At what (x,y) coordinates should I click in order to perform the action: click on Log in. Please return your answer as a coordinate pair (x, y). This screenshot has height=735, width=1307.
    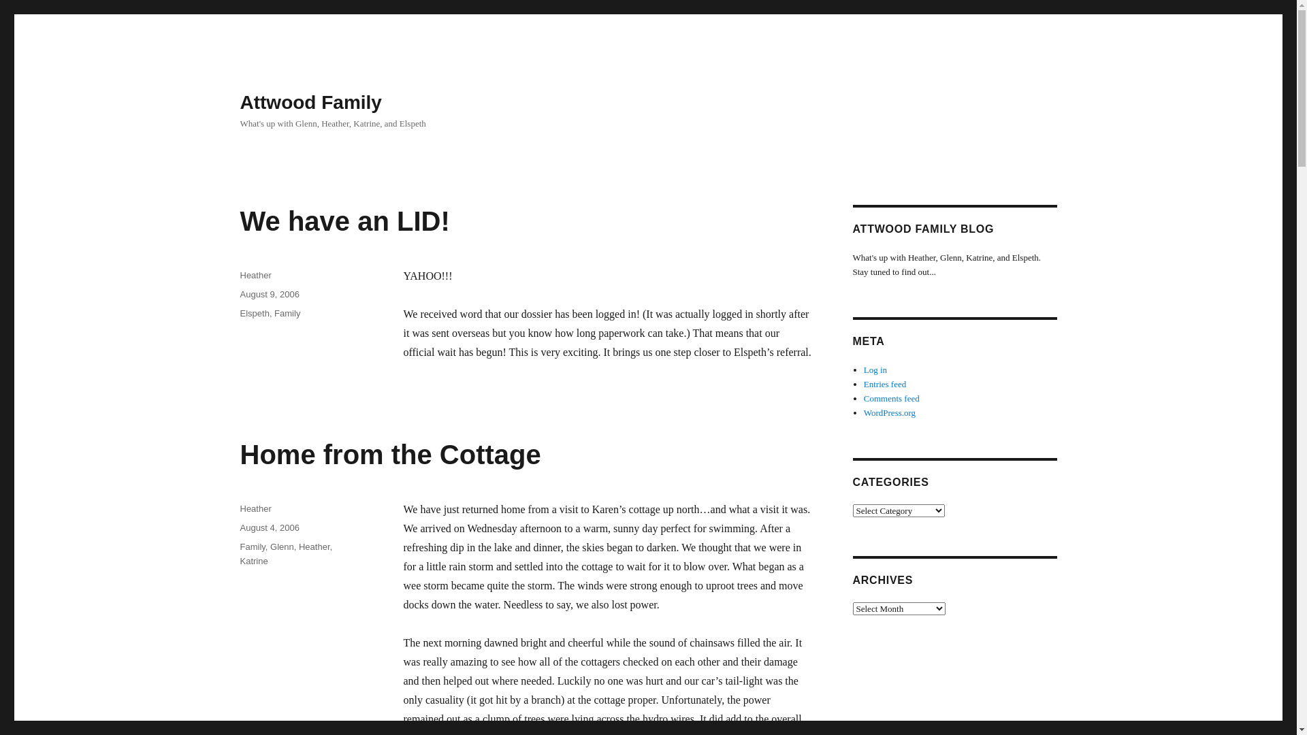
    Looking at the image, I should click on (875, 370).